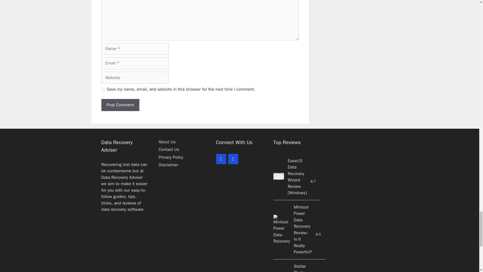  What do you see at coordinates (221, 159) in the screenshot?
I see `Facebook` at bounding box center [221, 159].